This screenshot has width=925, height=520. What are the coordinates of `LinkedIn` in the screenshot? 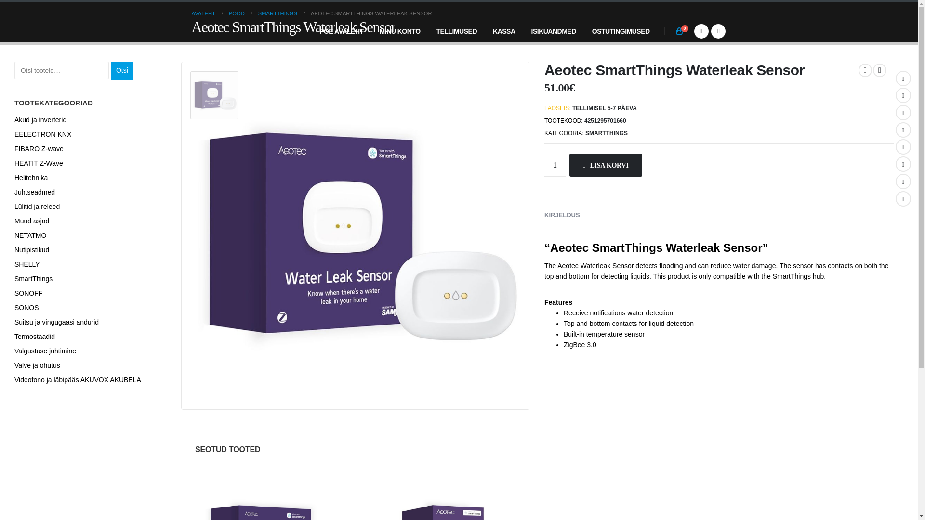 It's located at (903, 113).